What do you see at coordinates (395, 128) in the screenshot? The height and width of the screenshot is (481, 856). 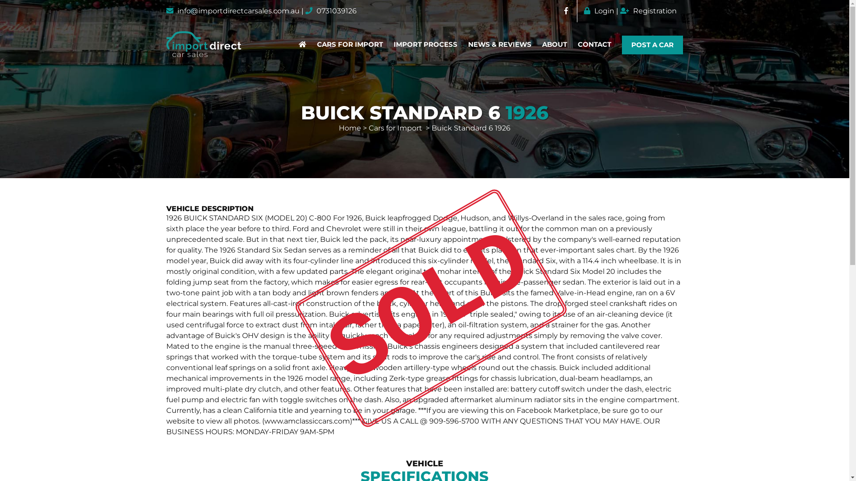 I see `Cars for Import` at bounding box center [395, 128].